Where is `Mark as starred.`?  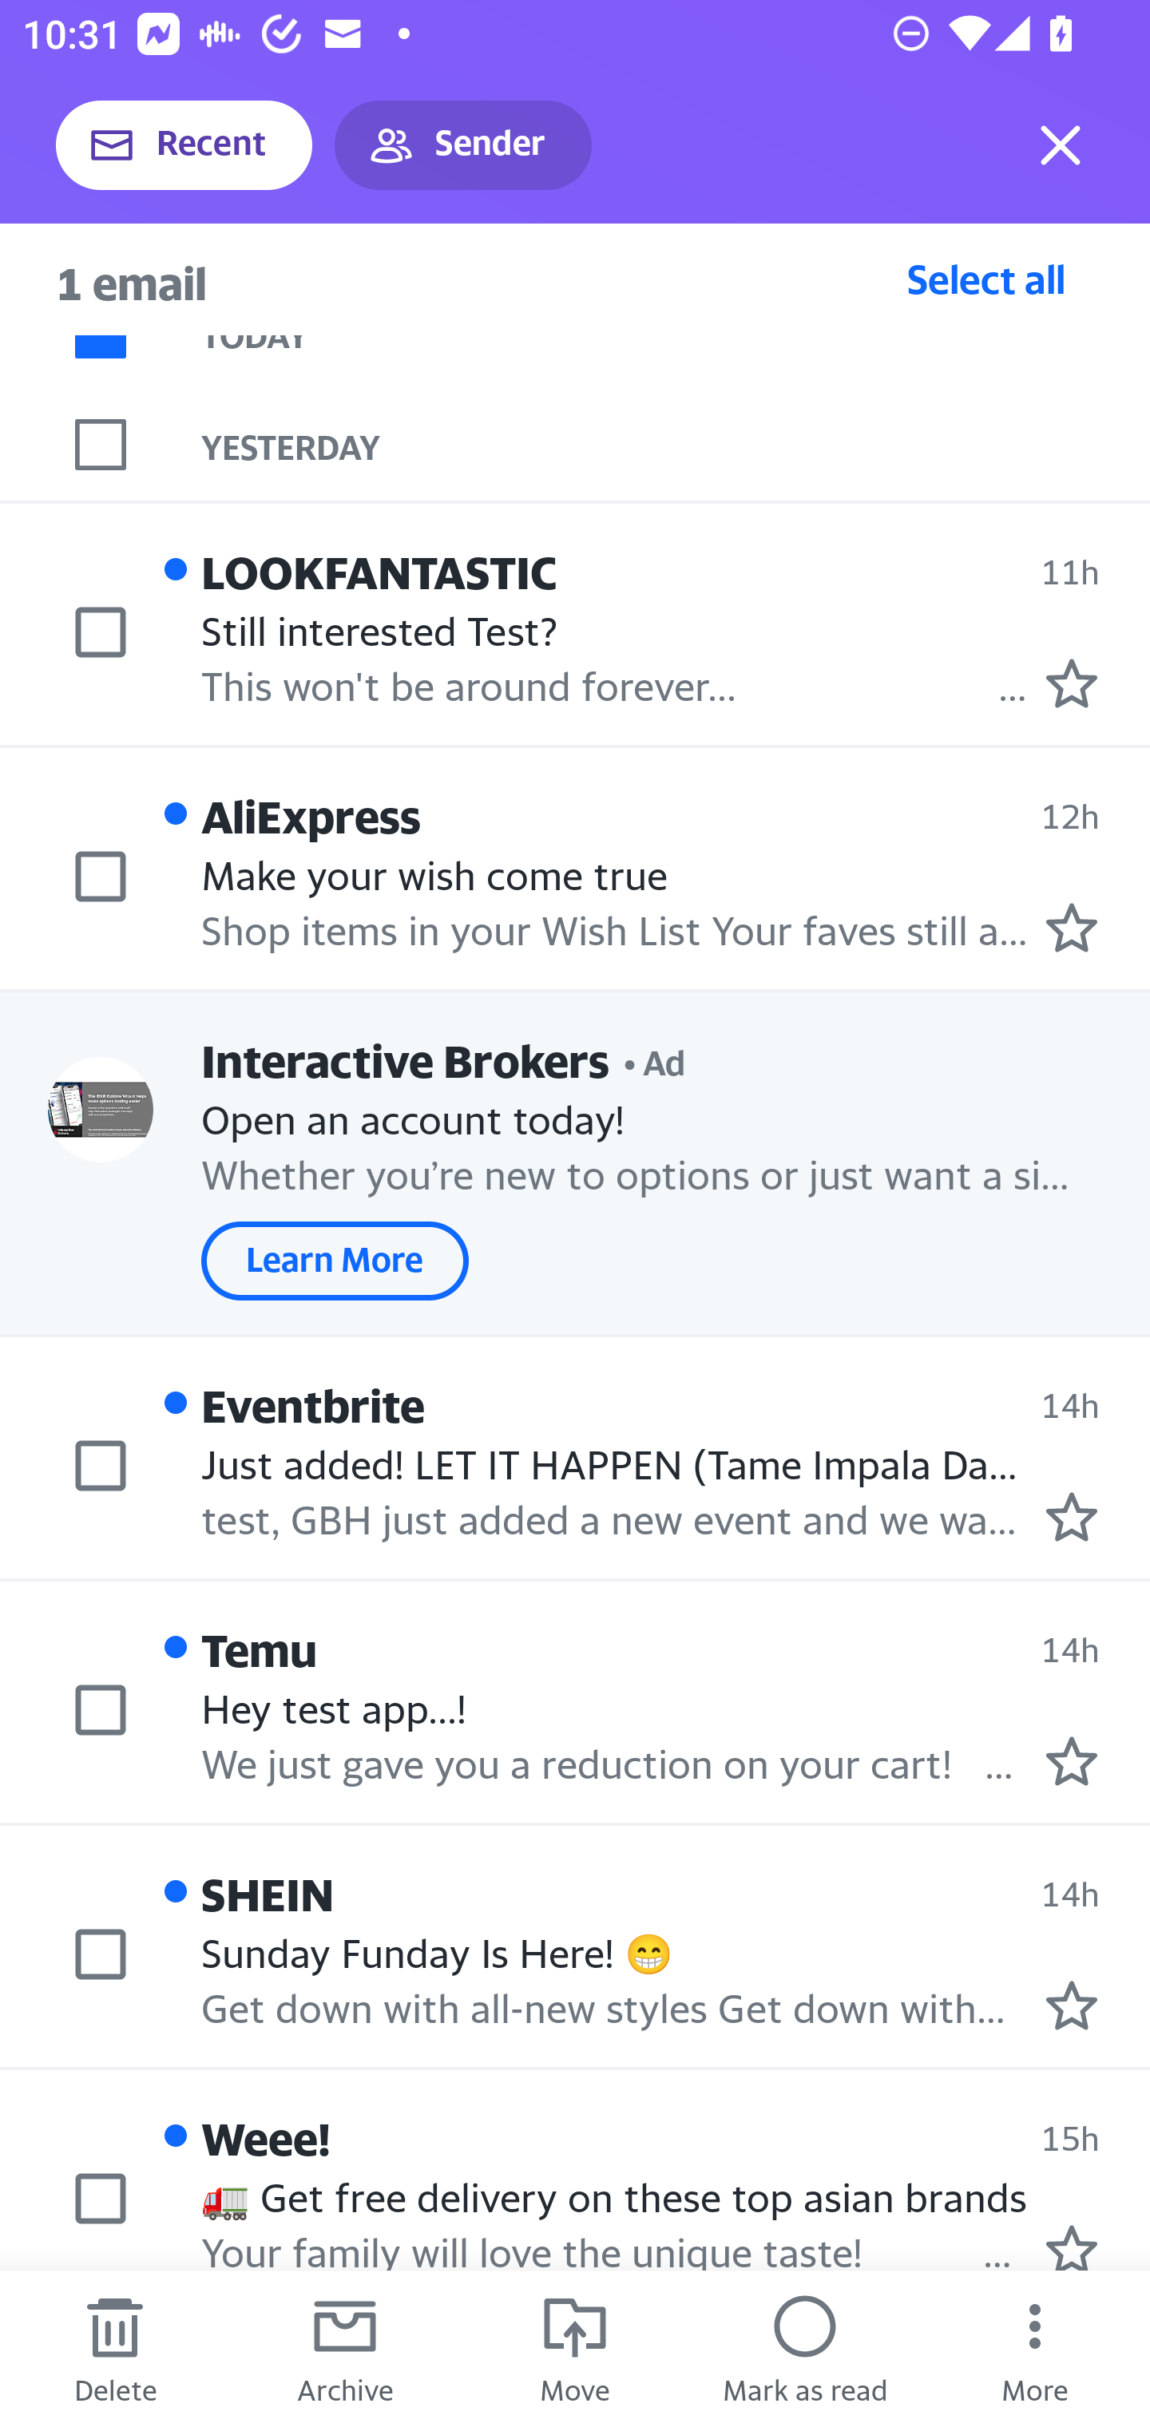 Mark as starred. is located at coordinates (1072, 1760).